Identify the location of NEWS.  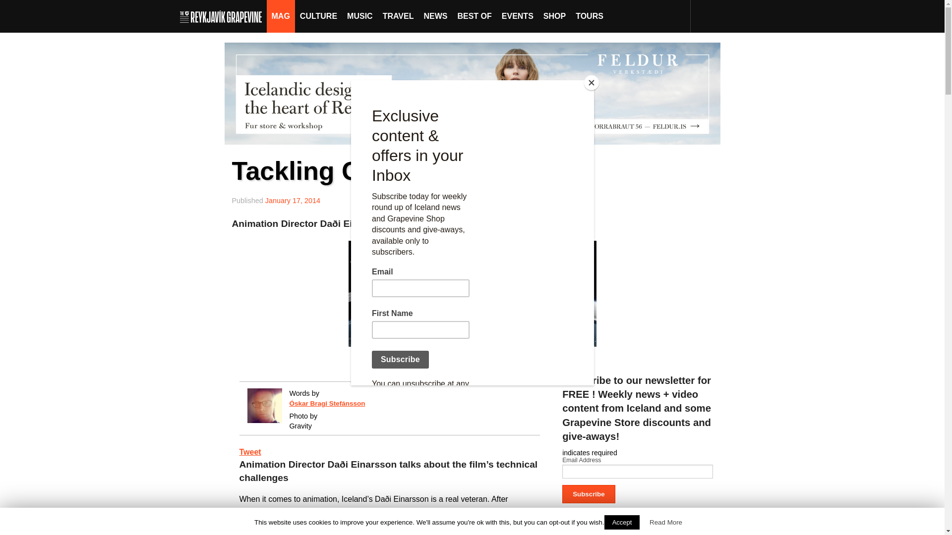
(435, 16).